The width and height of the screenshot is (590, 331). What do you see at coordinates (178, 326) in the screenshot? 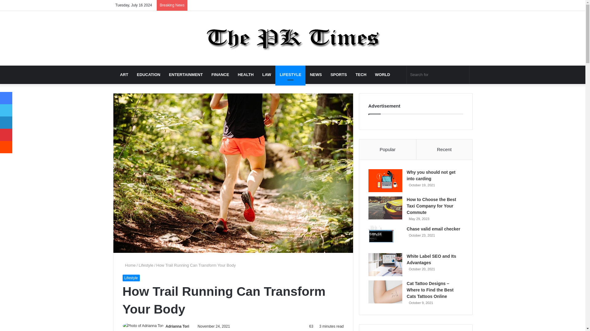
I see `Adrianna Tori` at bounding box center [178, 326].